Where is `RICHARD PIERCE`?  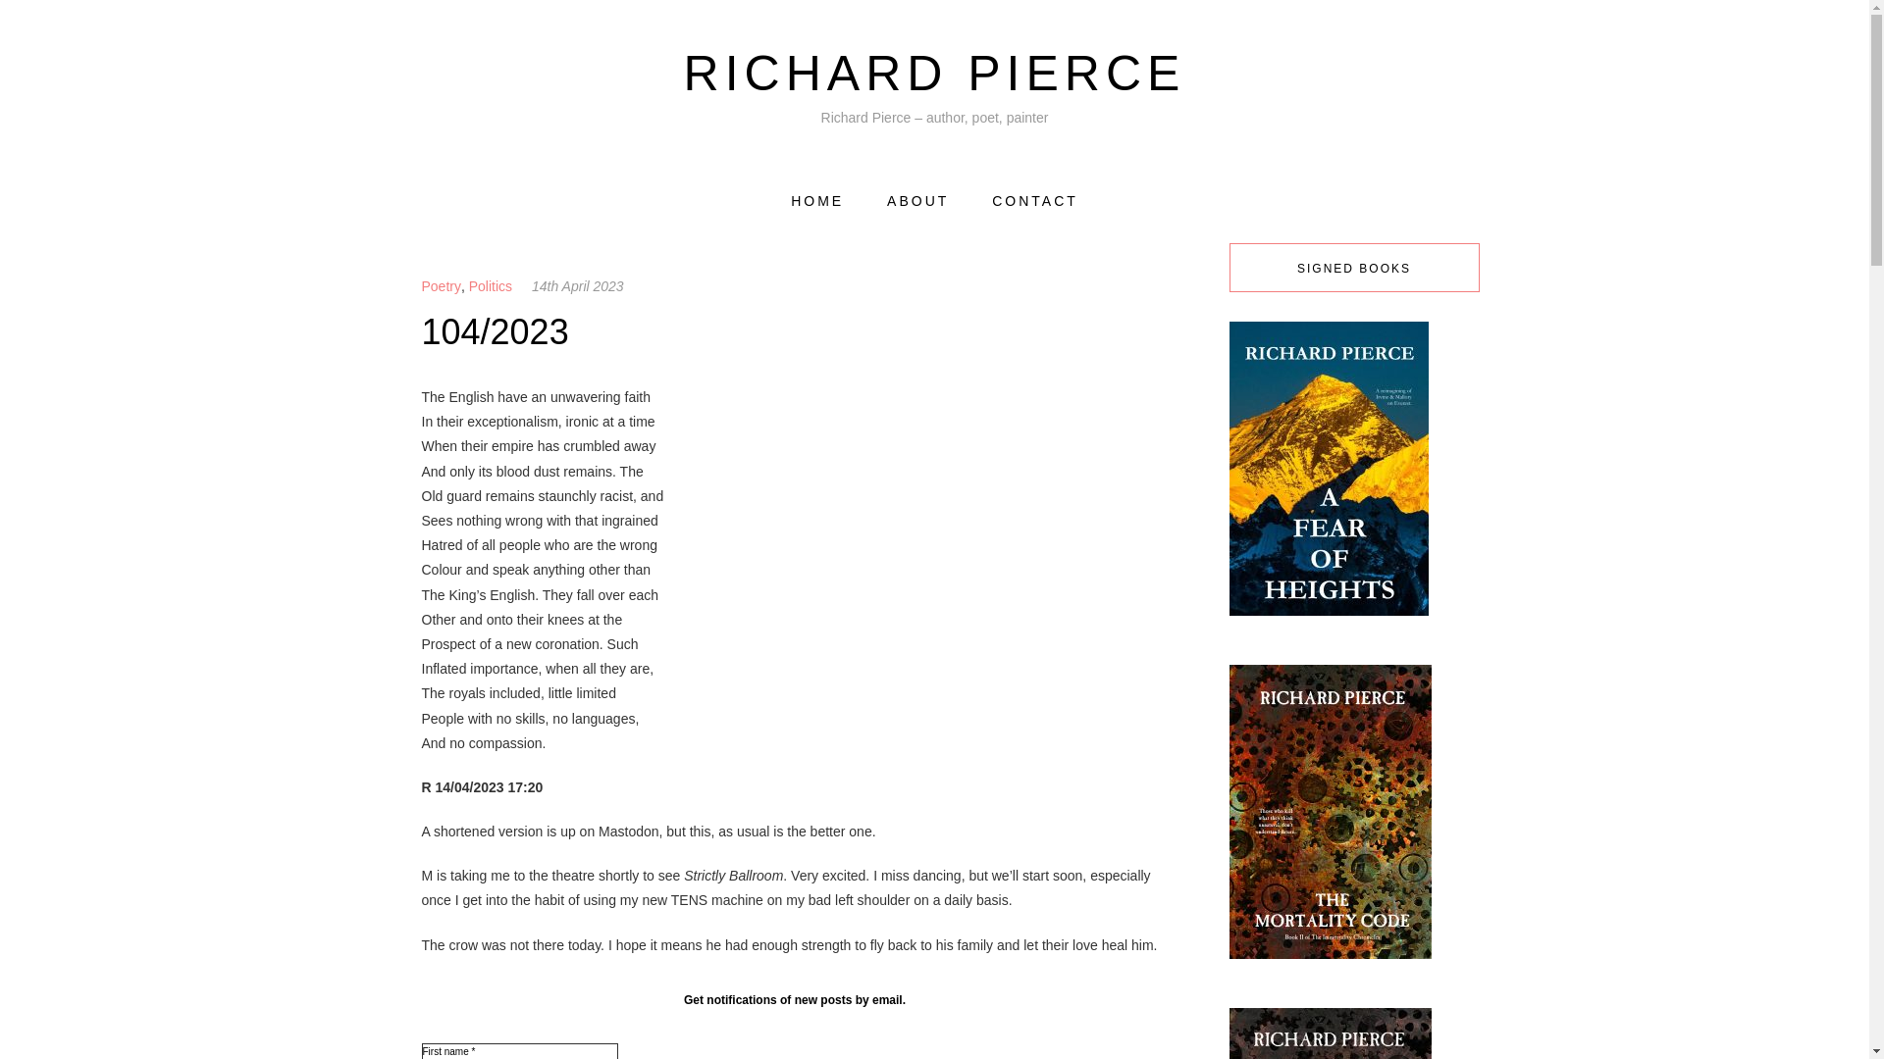 RICHARD PIERCE is located at coordinates (934, 73).